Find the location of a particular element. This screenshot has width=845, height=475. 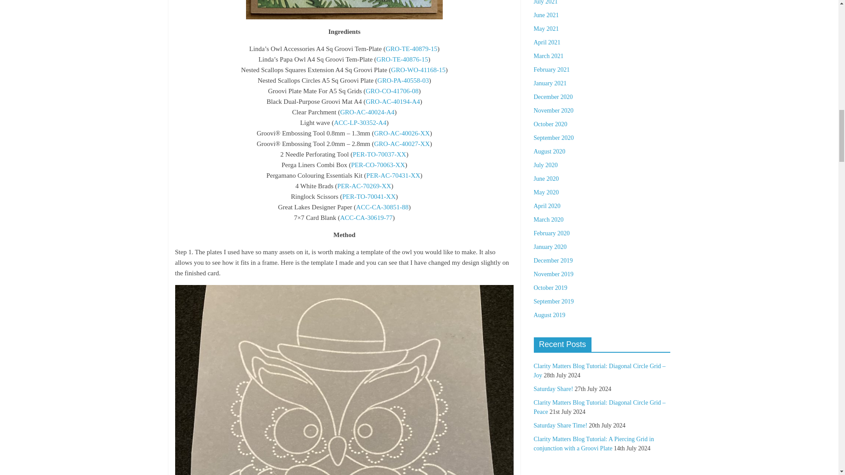

GRO-TE-40879-15 is located at coordinates (411, 48).